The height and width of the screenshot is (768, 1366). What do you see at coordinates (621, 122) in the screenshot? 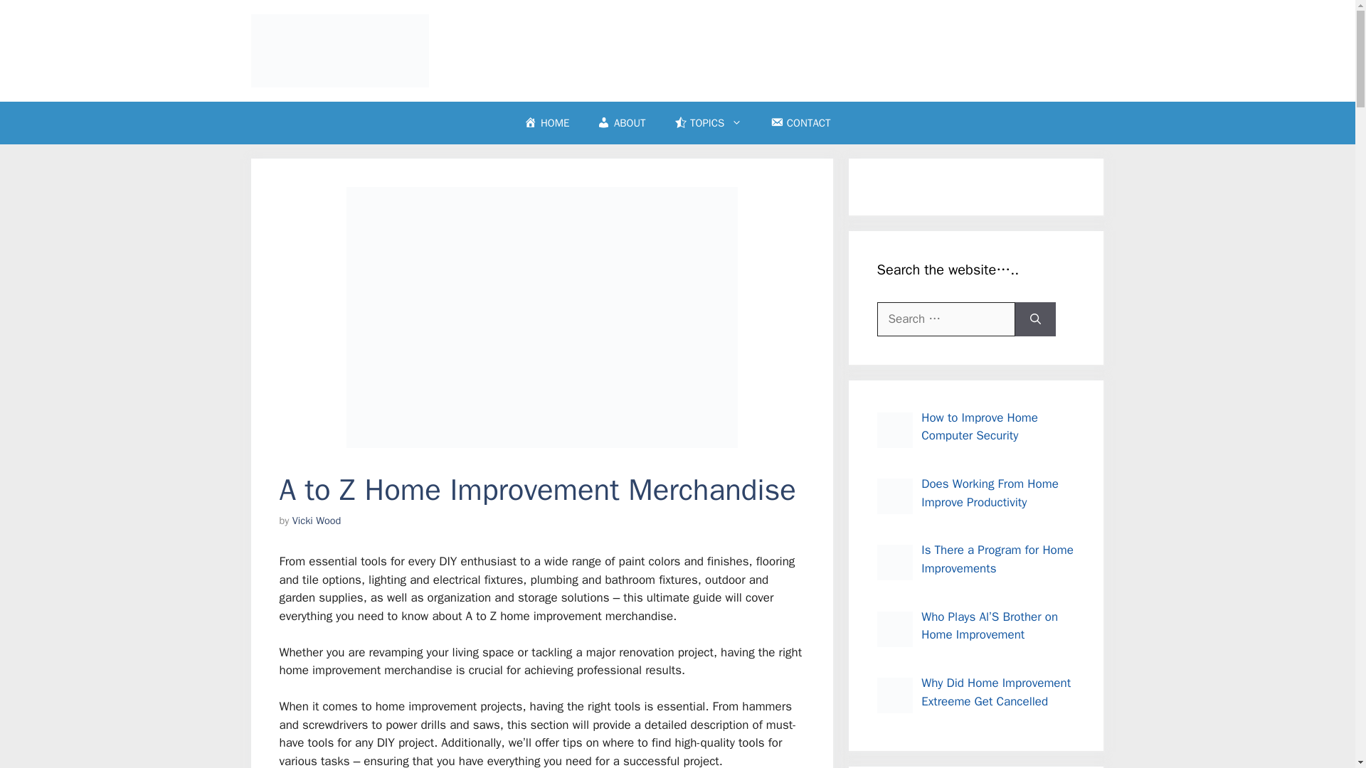
I see `ABOUT` at bounding box center [621, 122].